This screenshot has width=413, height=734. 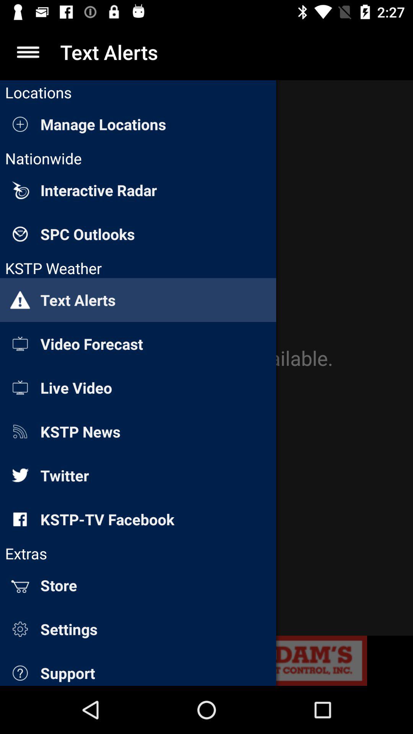 I want to click on menu button, so click(x=28, y=52).